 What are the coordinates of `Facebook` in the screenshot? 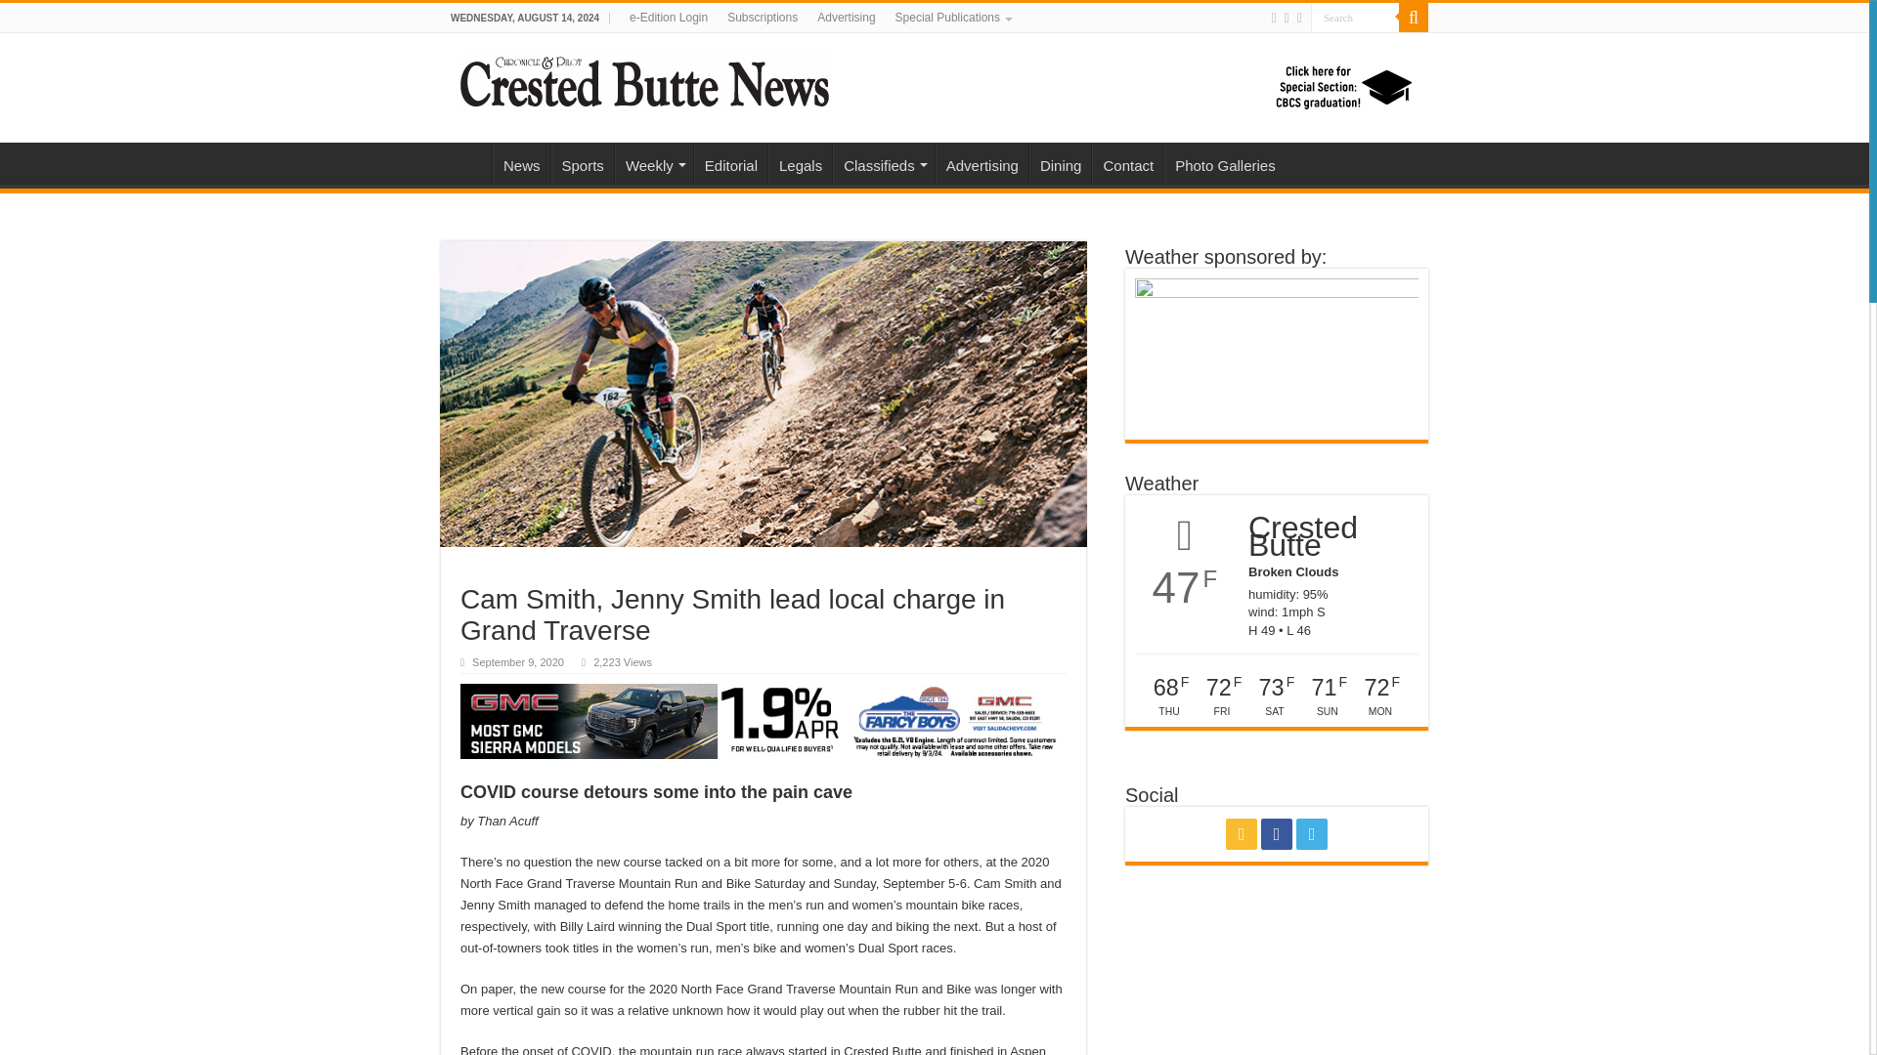 It's located at (1277, 834).